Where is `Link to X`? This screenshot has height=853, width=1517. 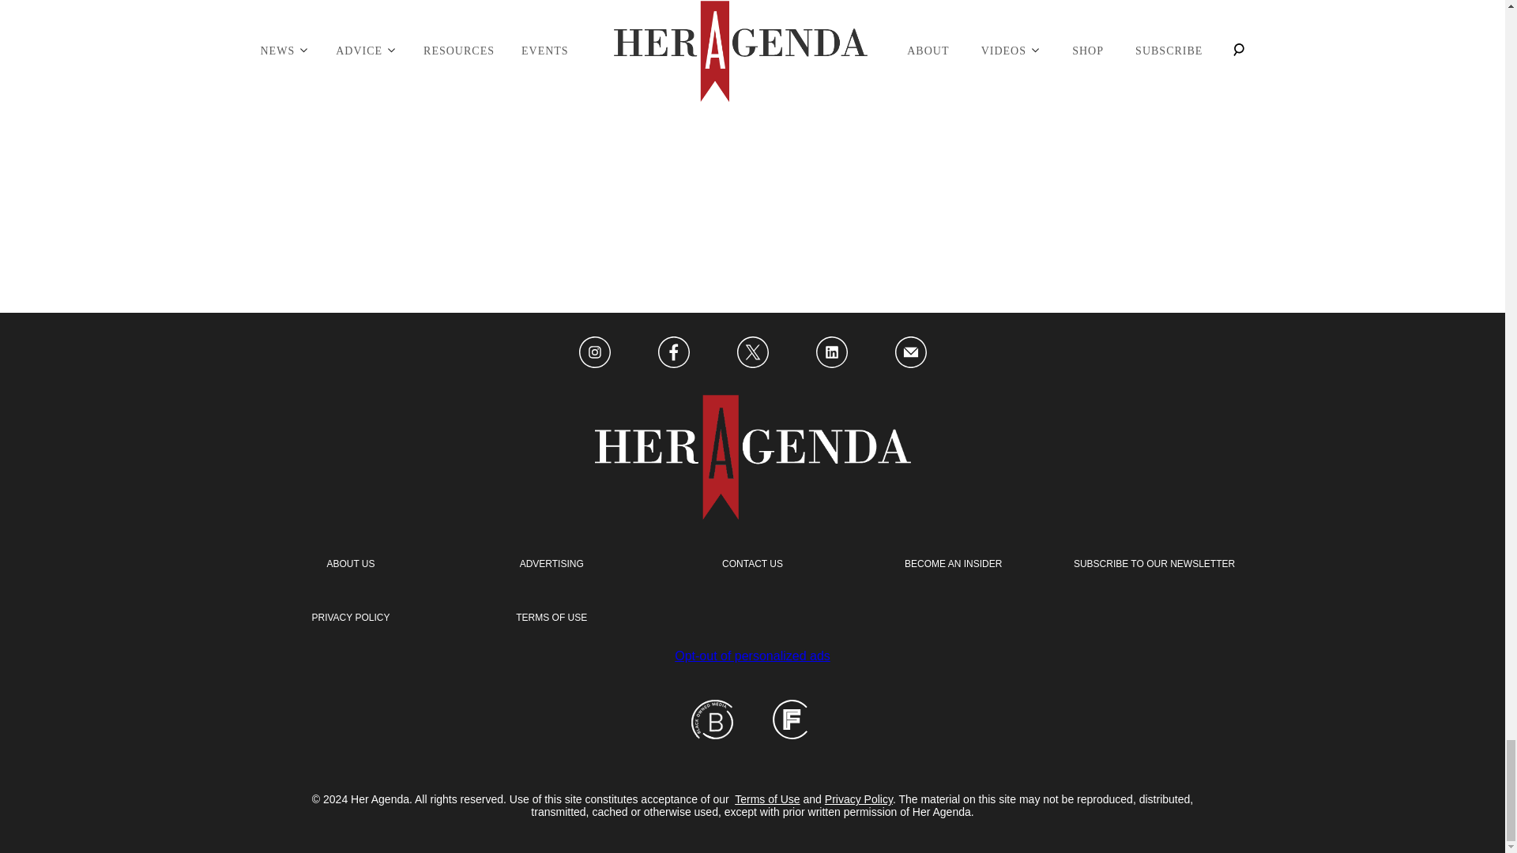
Link to X is located at coordinates (751, 353).